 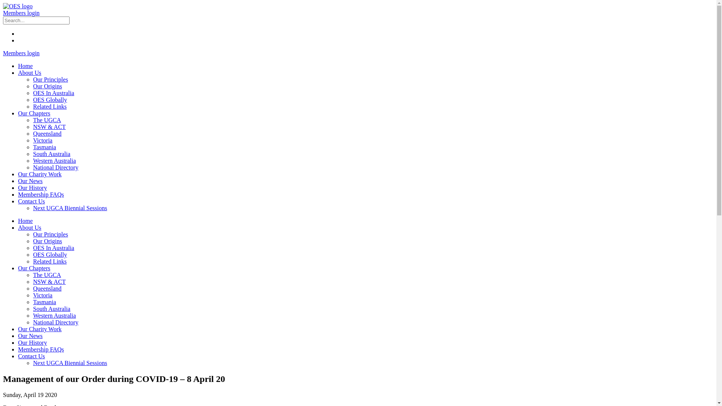 What do you see at coordinates (70, 208) in the screenshot?
I see `Next UGCA Biennial Sessions` at bounding box center [70, 208].